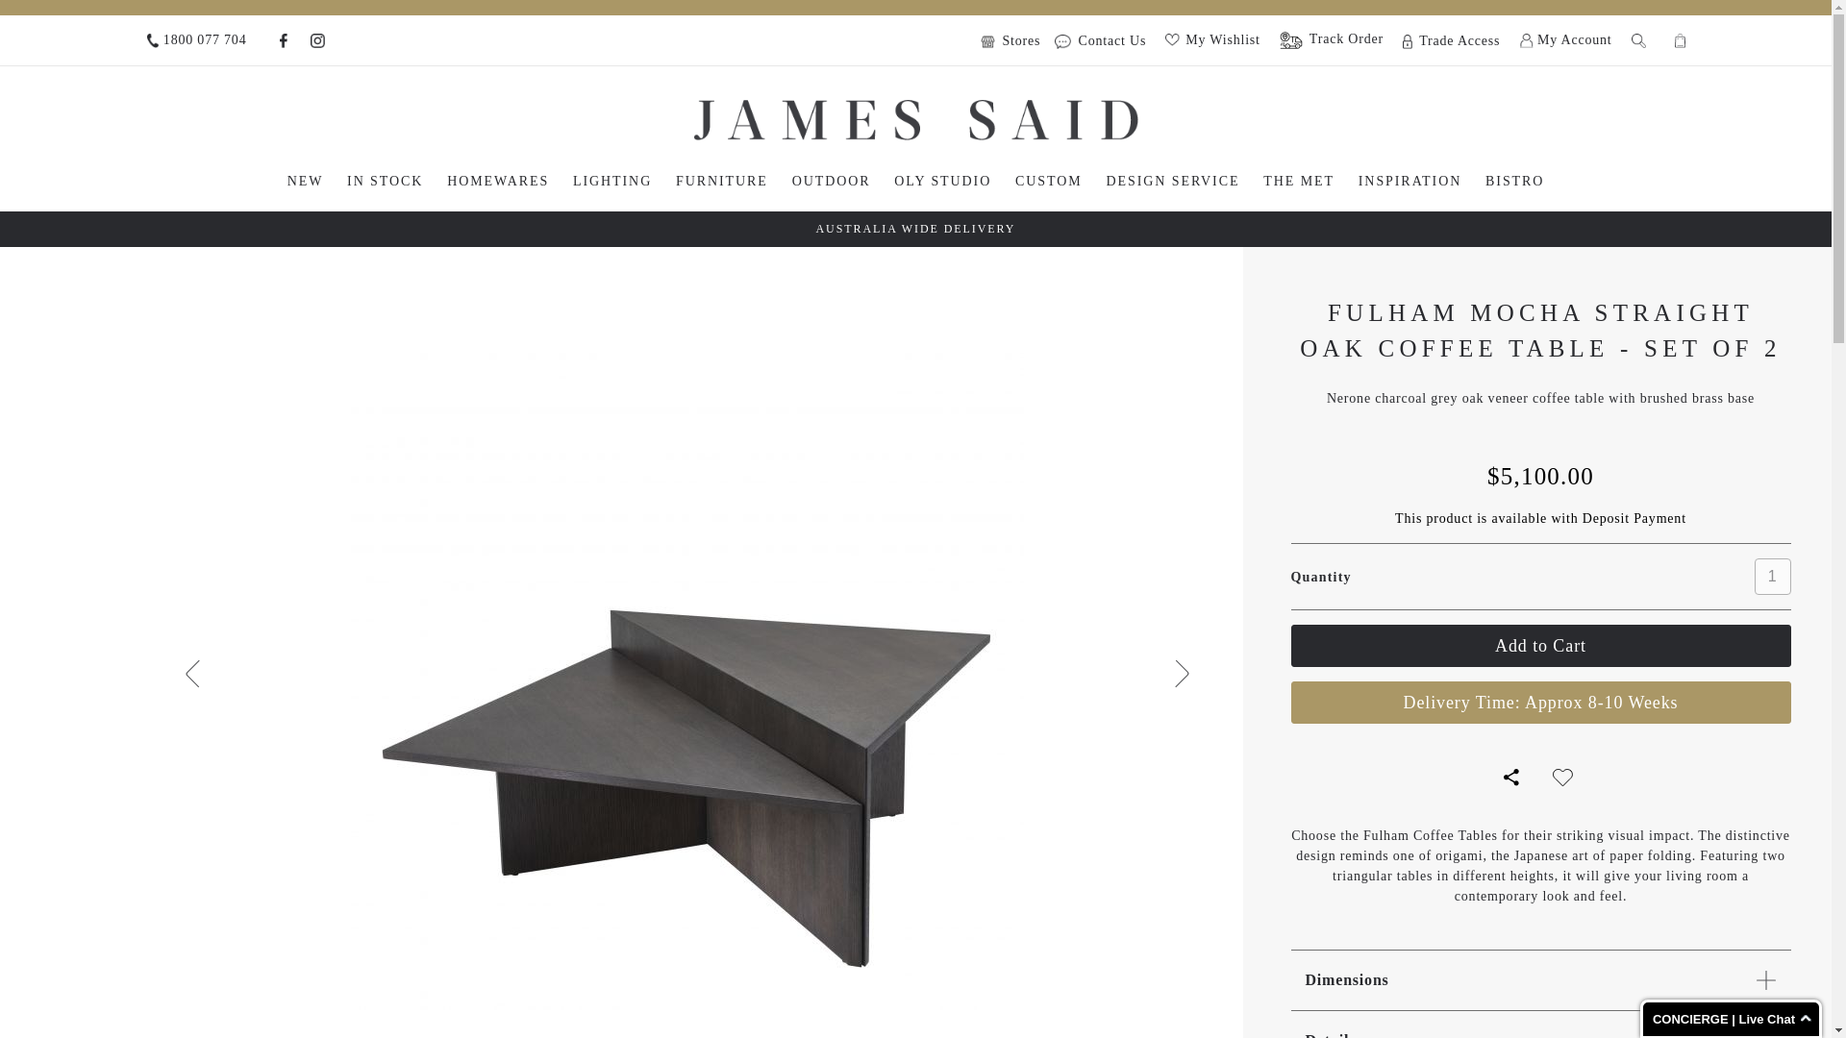  I want to click on 1800 077 704, so click(195, 40).